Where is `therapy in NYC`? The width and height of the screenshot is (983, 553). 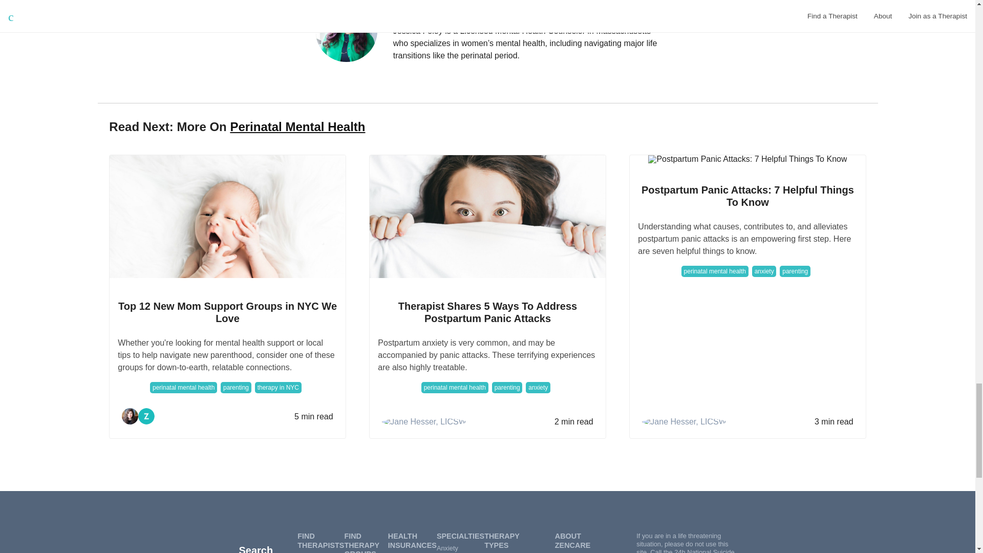 therapy in NYC is located at coordinates (278, 387).